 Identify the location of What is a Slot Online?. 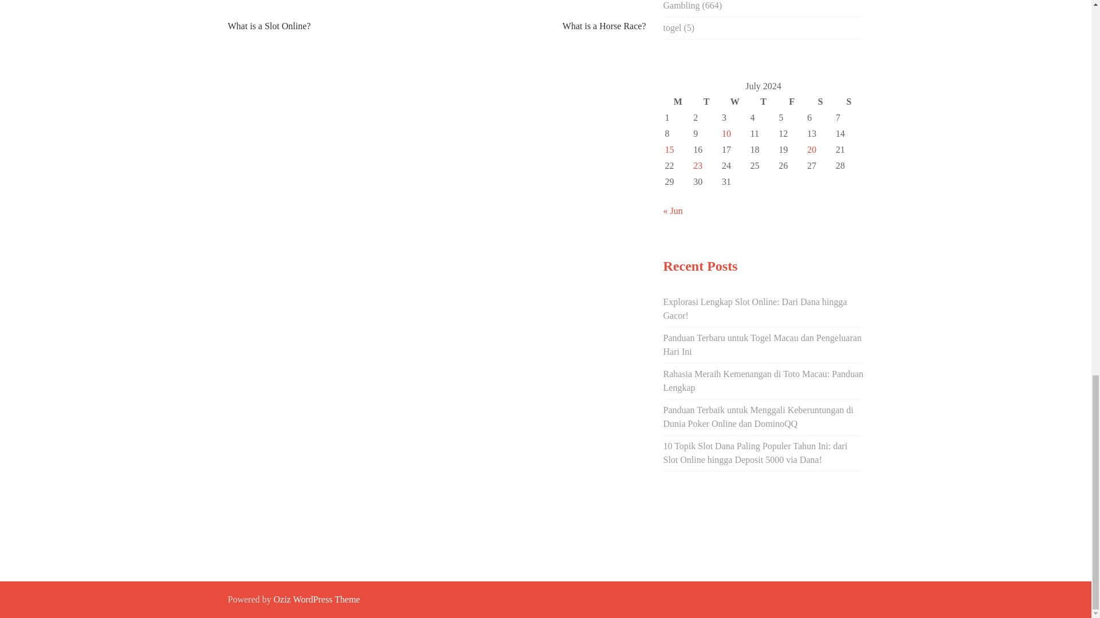
(269, 26).